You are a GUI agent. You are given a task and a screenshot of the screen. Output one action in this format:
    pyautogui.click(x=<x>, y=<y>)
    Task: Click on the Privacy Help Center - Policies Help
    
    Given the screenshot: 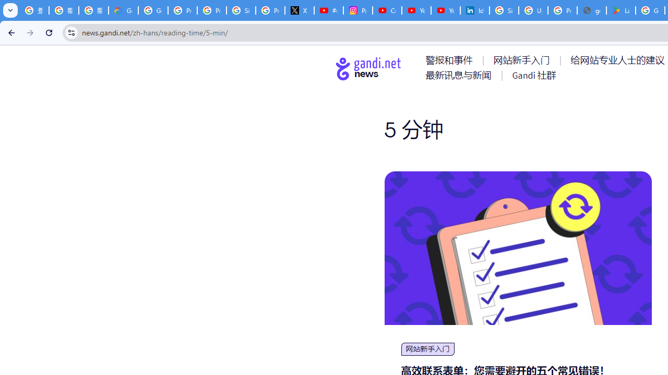 What is the action you would take?
    pyautogui.click(x=183, y=10)
    